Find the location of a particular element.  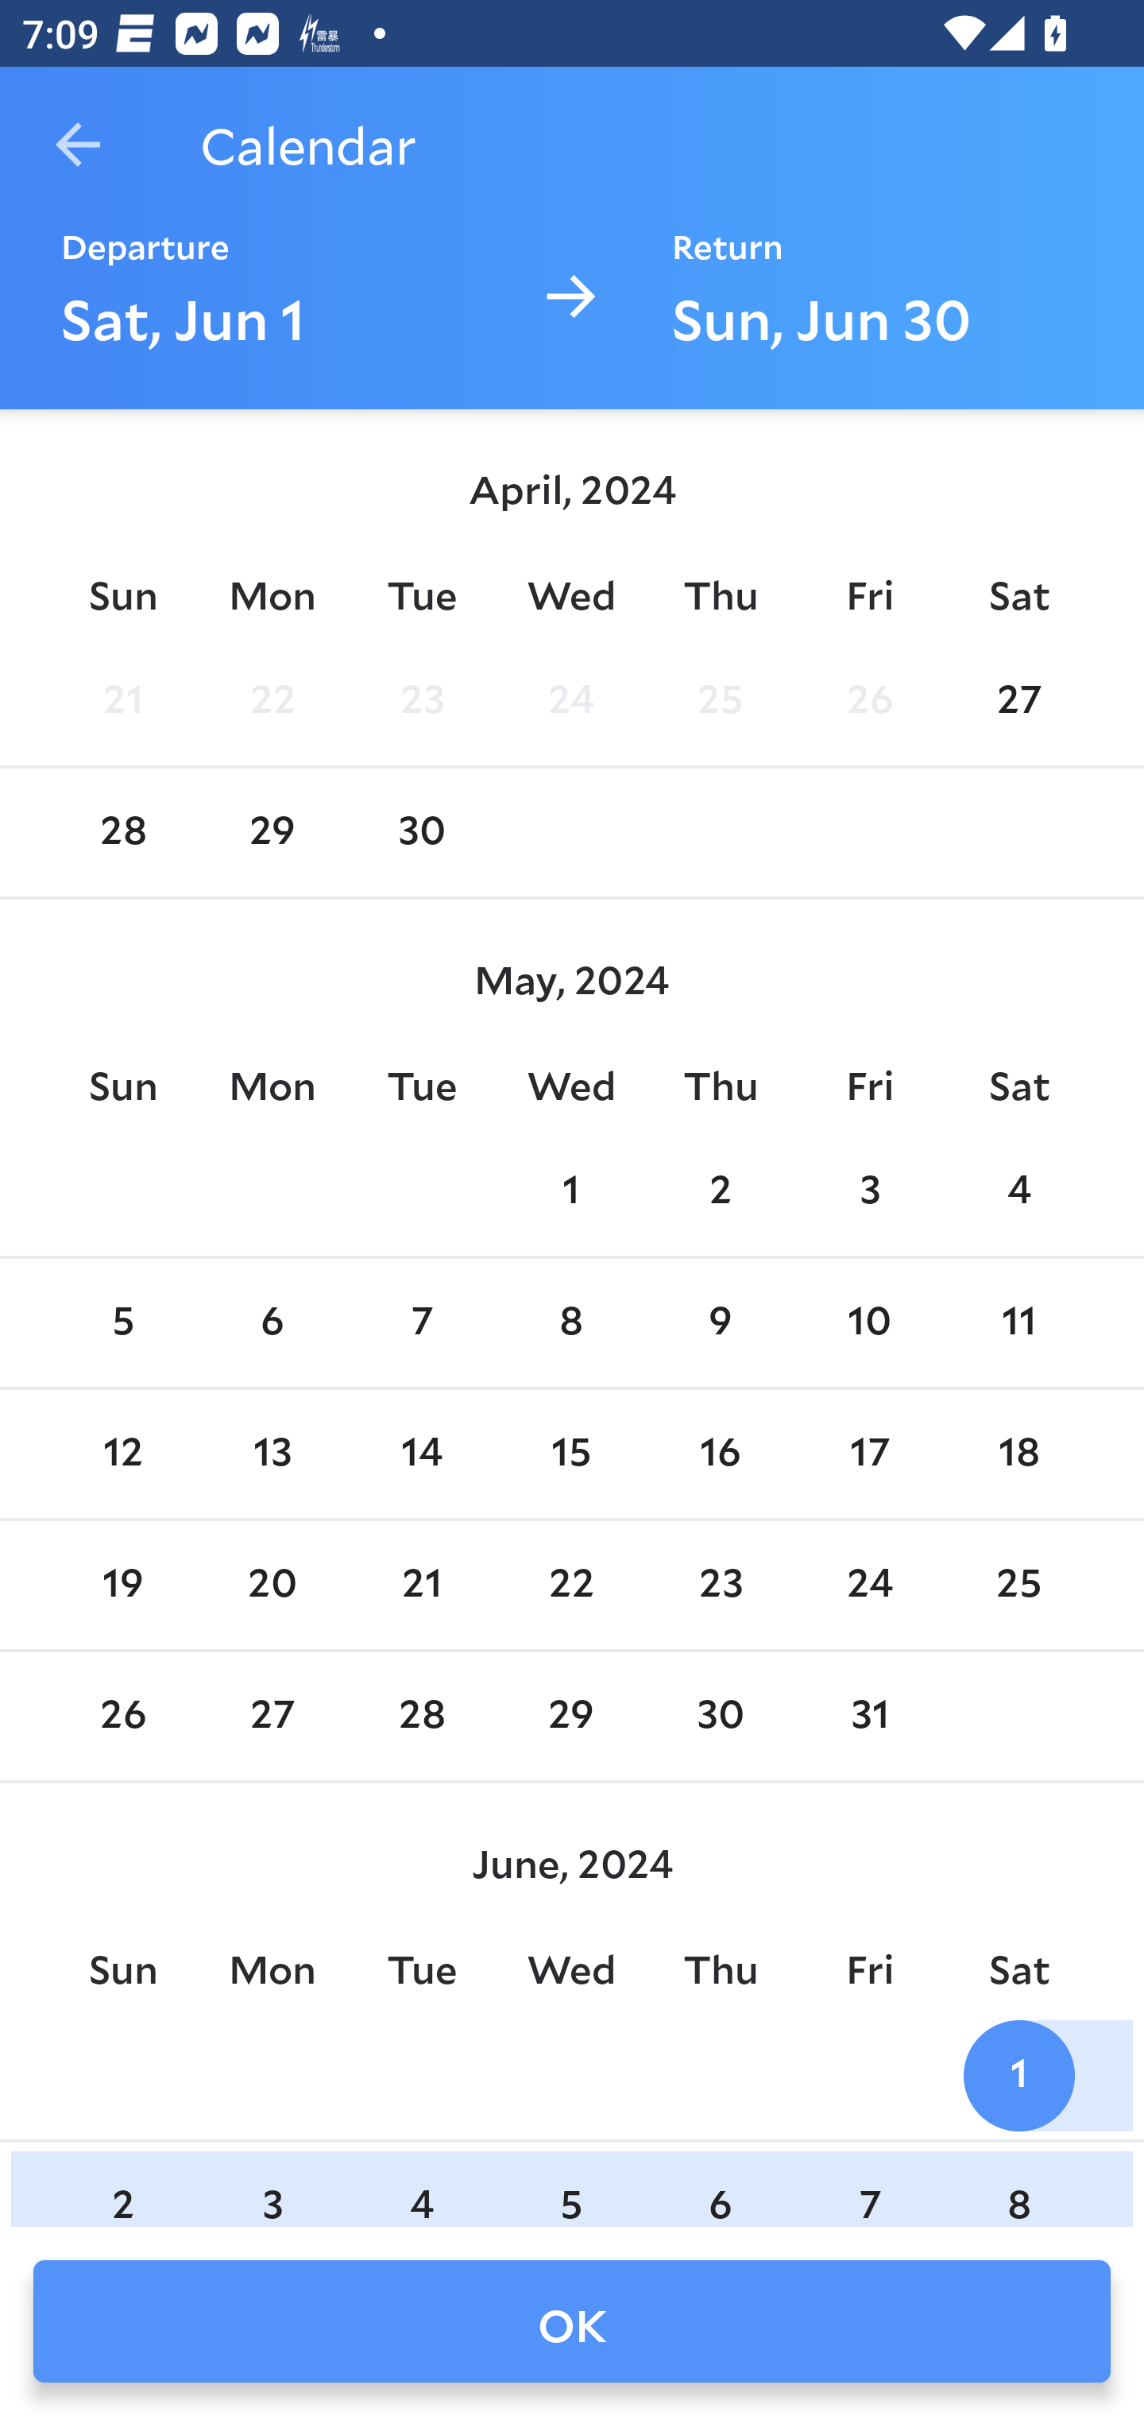

26 is located at coordinates (122, 1717).